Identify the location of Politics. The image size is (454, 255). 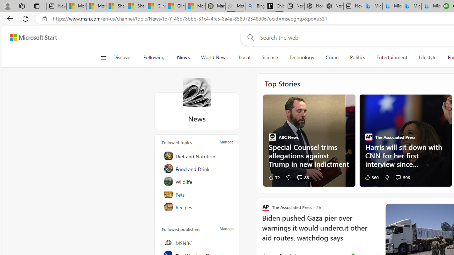
(358, 57).